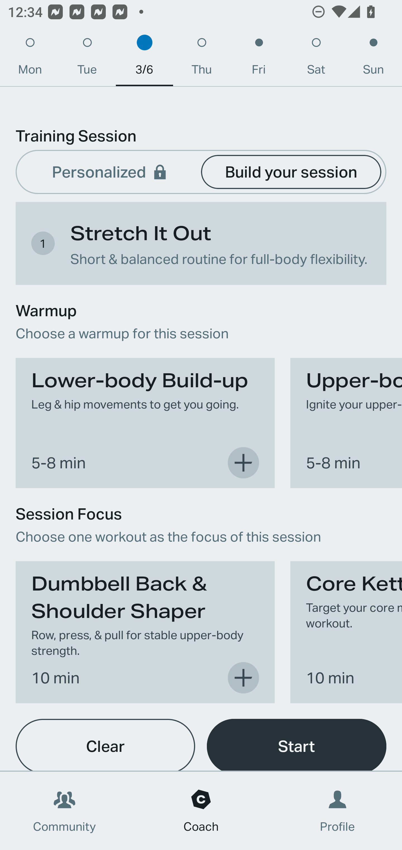 The width and height of the screenshot is (402, 850). What do you see at coordinates (30, 59) in the screenshot?
I see `Mon` at bounding box center [30, 59].